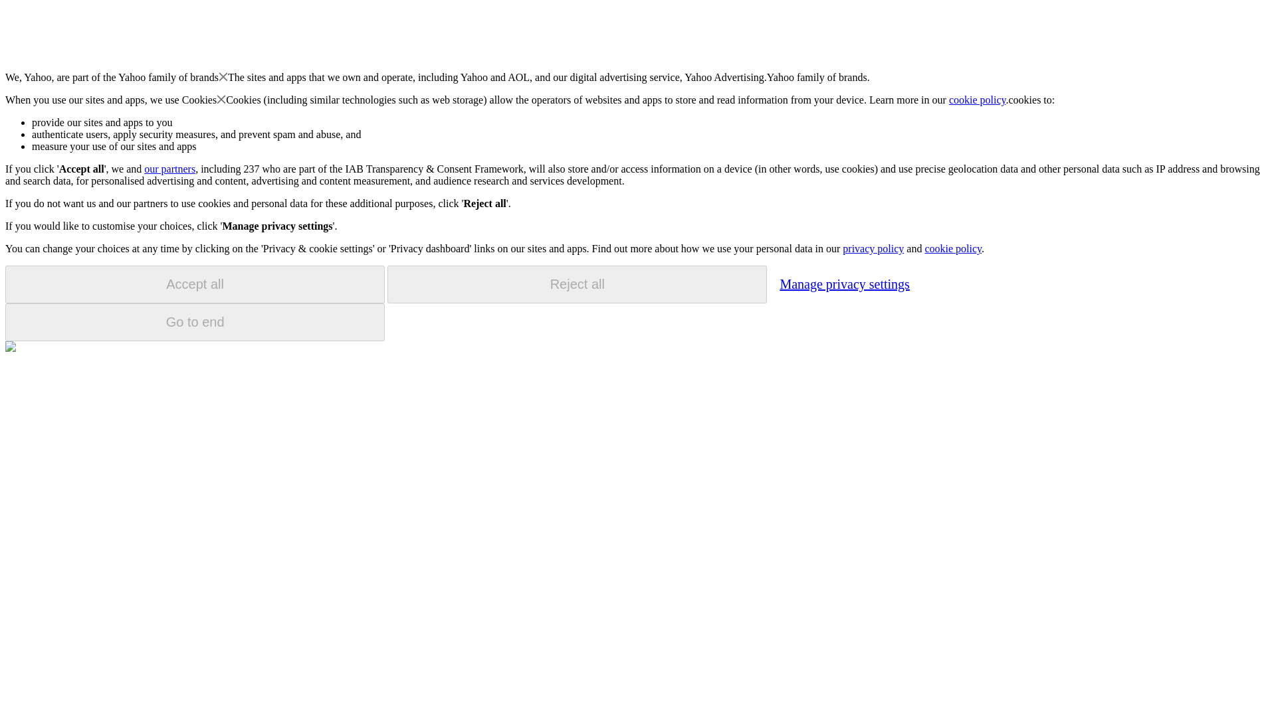 The width and height of the screenshot is (1276, 717). What do you see at coordinates (952, 248) in the screenshot?
I see `cookie policy` at bounding box center [952, 248].